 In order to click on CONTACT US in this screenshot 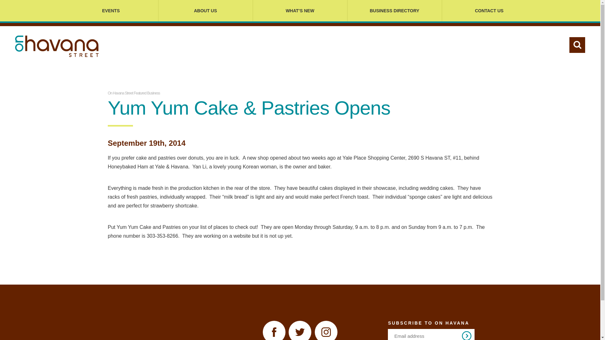, I will do `click(489, 11)`.